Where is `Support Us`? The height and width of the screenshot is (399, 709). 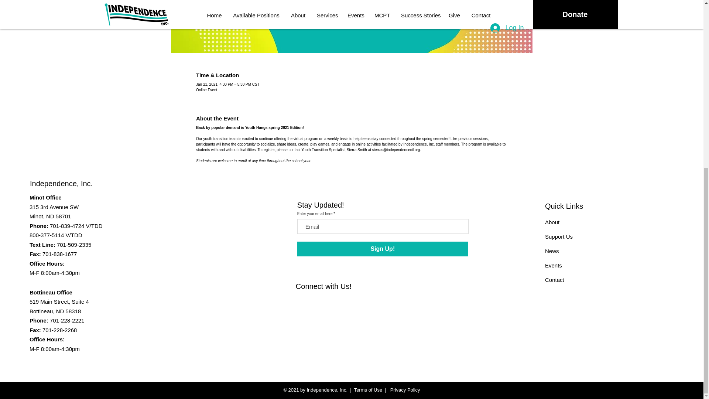 Support Us is located at coordinates (559, 236).